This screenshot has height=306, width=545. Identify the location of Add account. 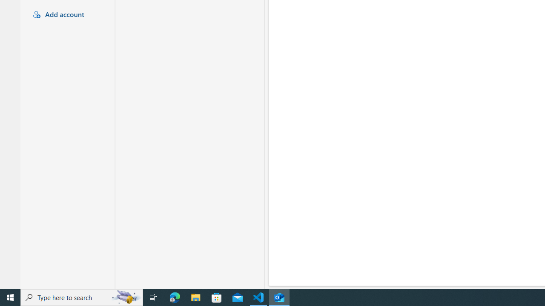
(66, 15).